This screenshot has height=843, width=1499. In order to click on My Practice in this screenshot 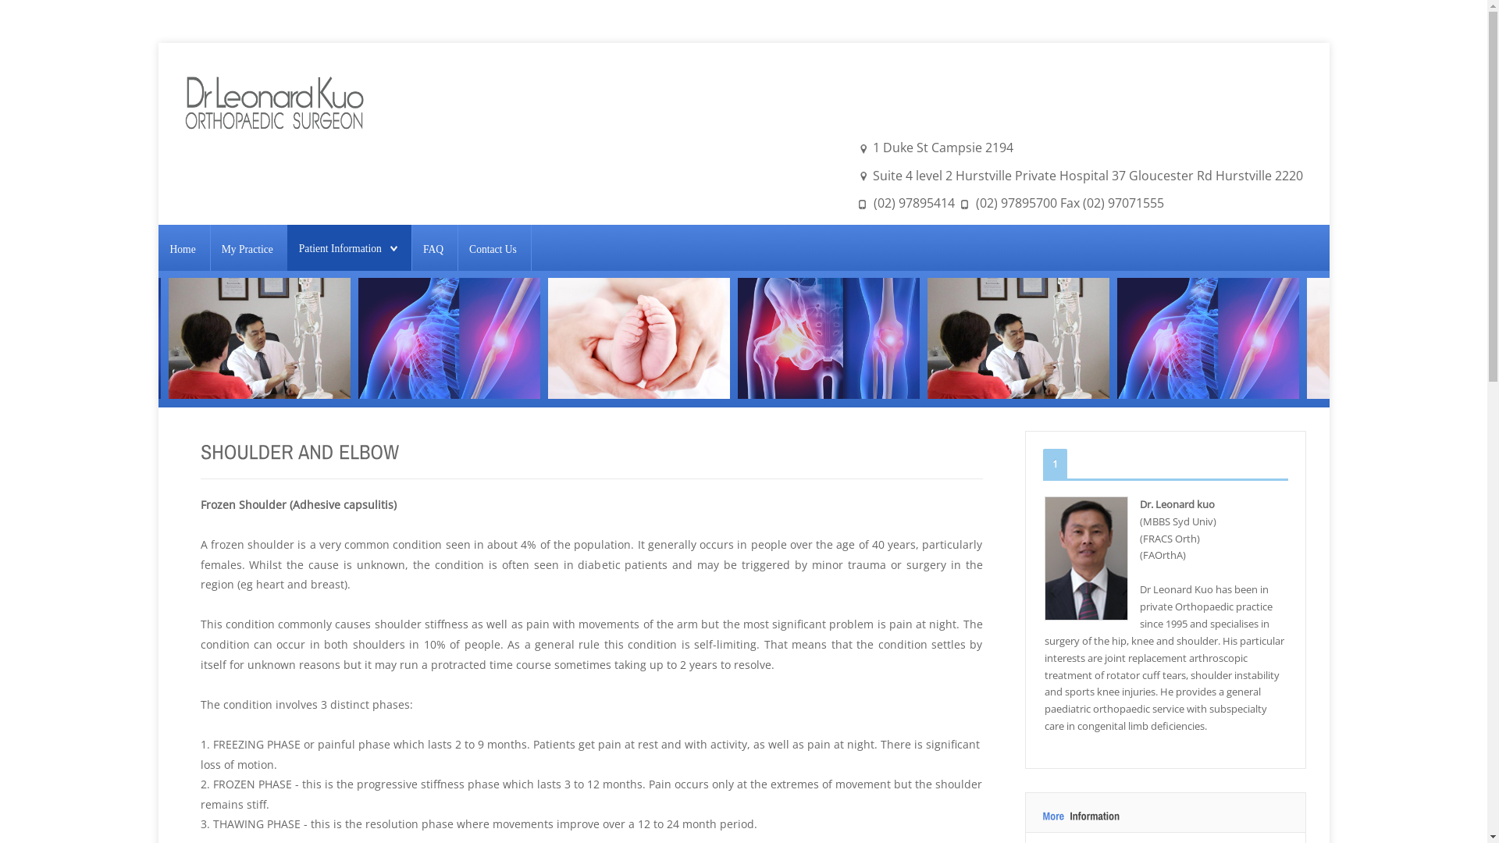, I will do `click(247, 249)`.